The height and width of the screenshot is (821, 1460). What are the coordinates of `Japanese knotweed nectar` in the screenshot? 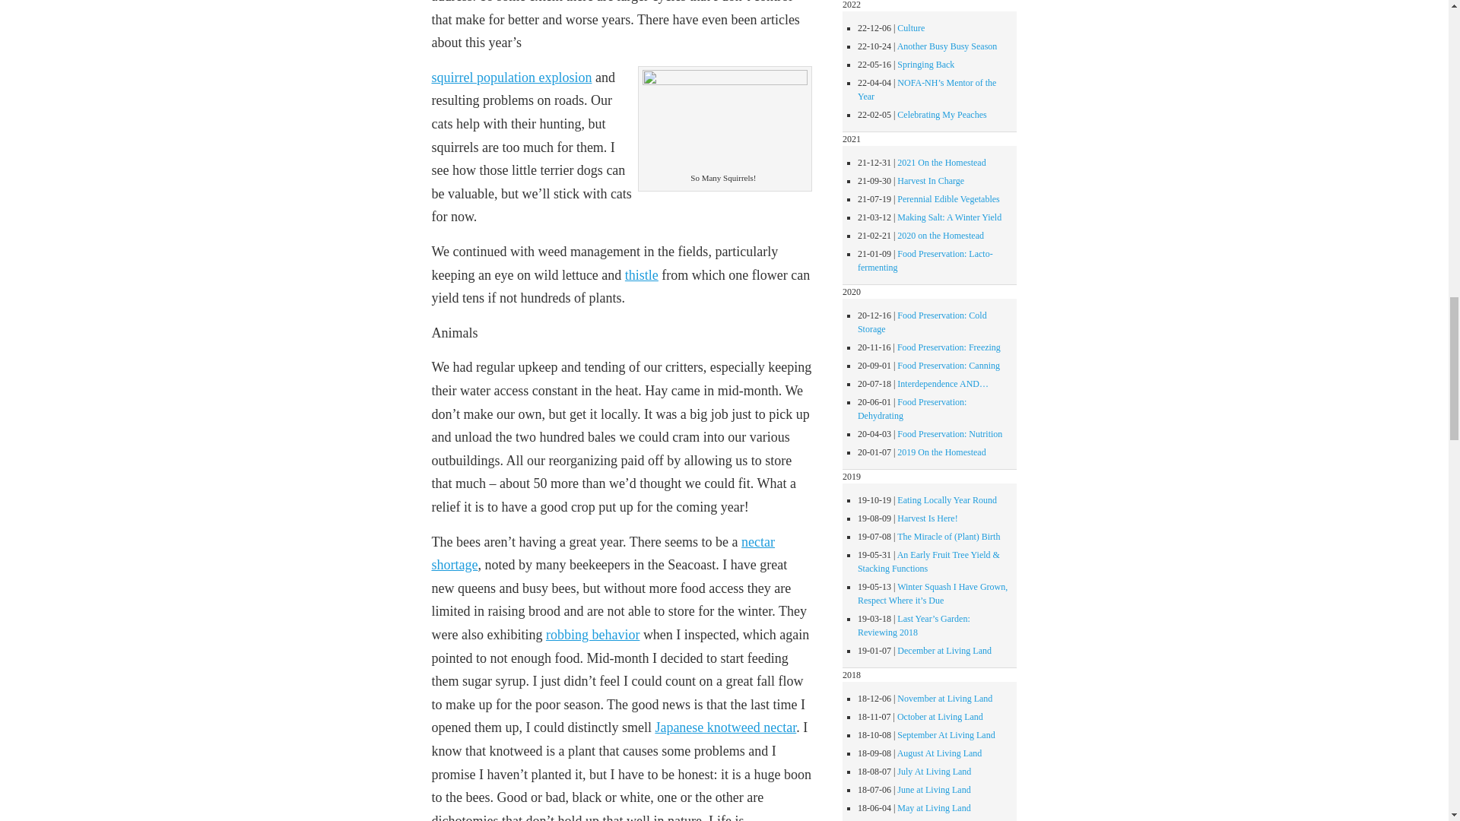 It's located at (725, 727).